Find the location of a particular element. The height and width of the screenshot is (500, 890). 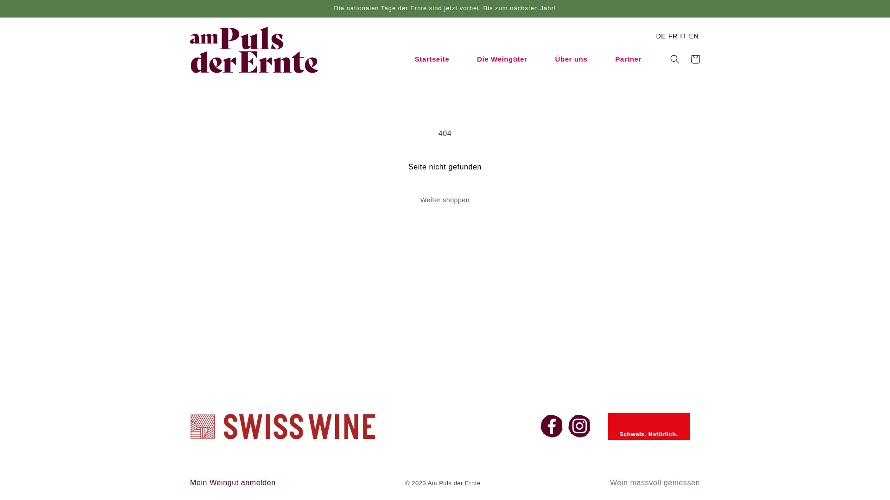

EN is located at coordinates (694, 36).